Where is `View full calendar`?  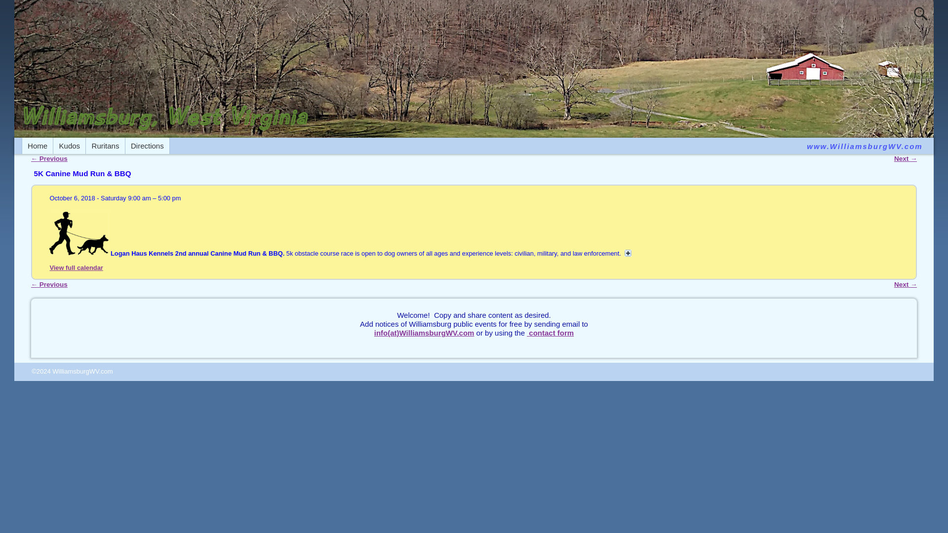
View full calendar is located at coordinates (76, 267).